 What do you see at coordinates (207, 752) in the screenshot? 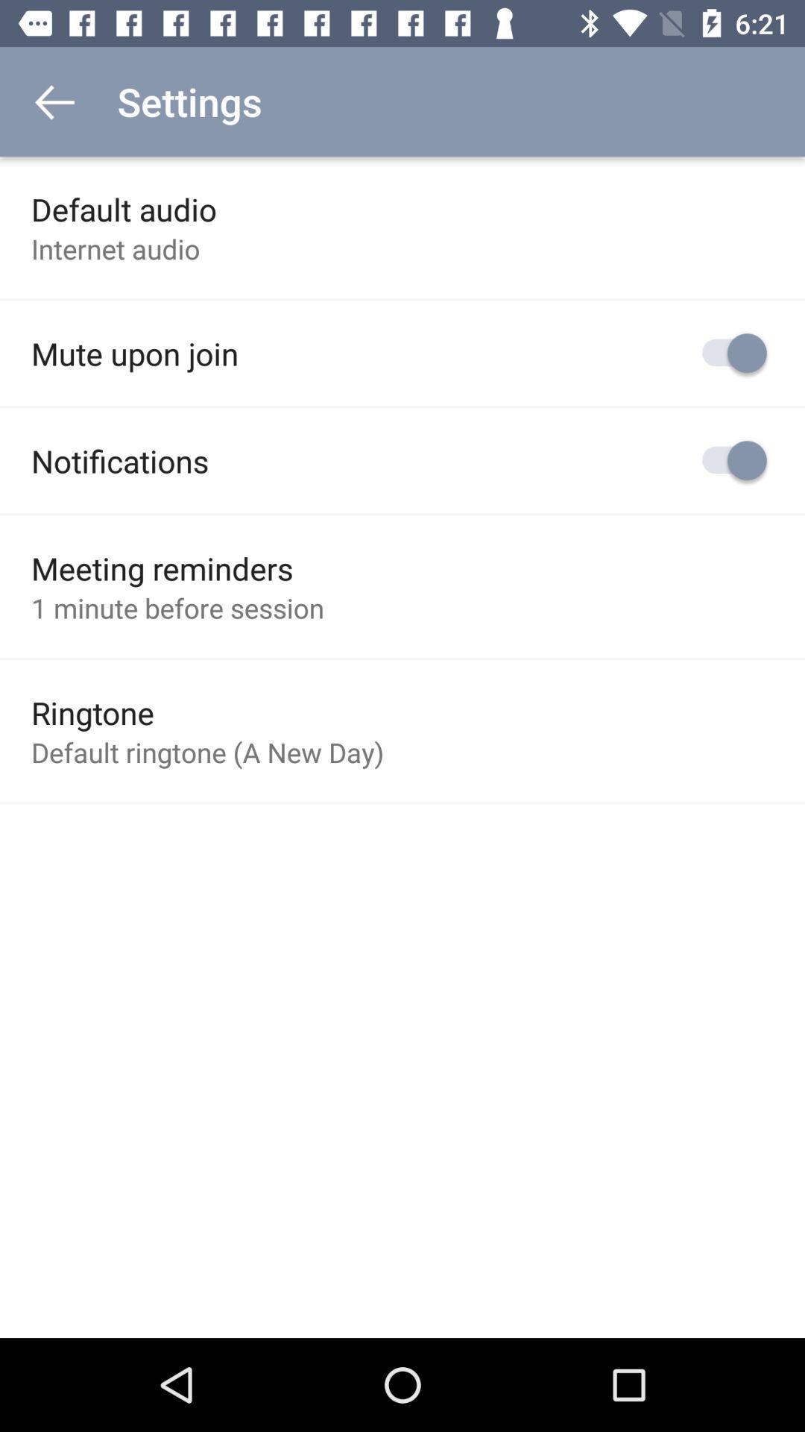
I see `turn on default ringtone a item` at bounding box center [207, 752].